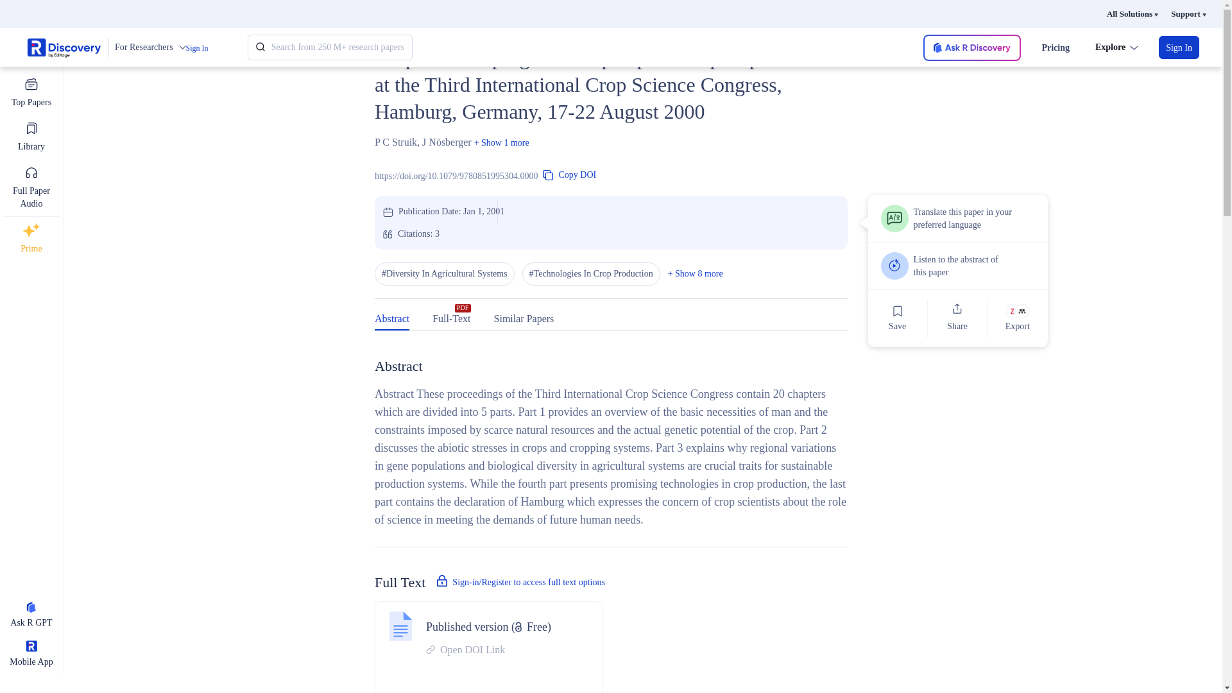  What do you see at coordinates (196, 48) in the screenshot?
I see `Sign In` at bounding box center [196, 48].